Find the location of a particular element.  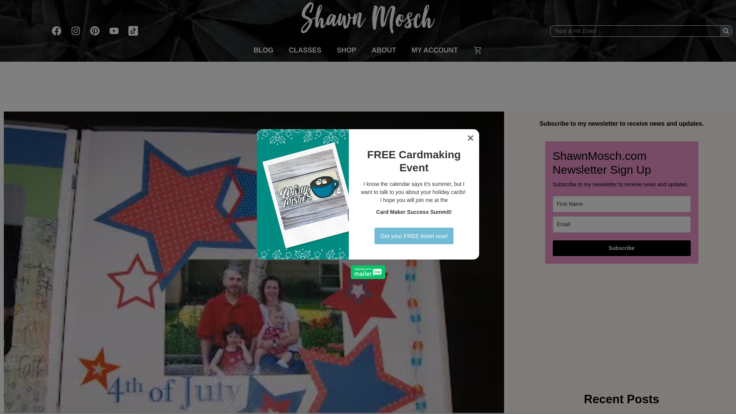

CLASSES is located at coordinates (305, 50).